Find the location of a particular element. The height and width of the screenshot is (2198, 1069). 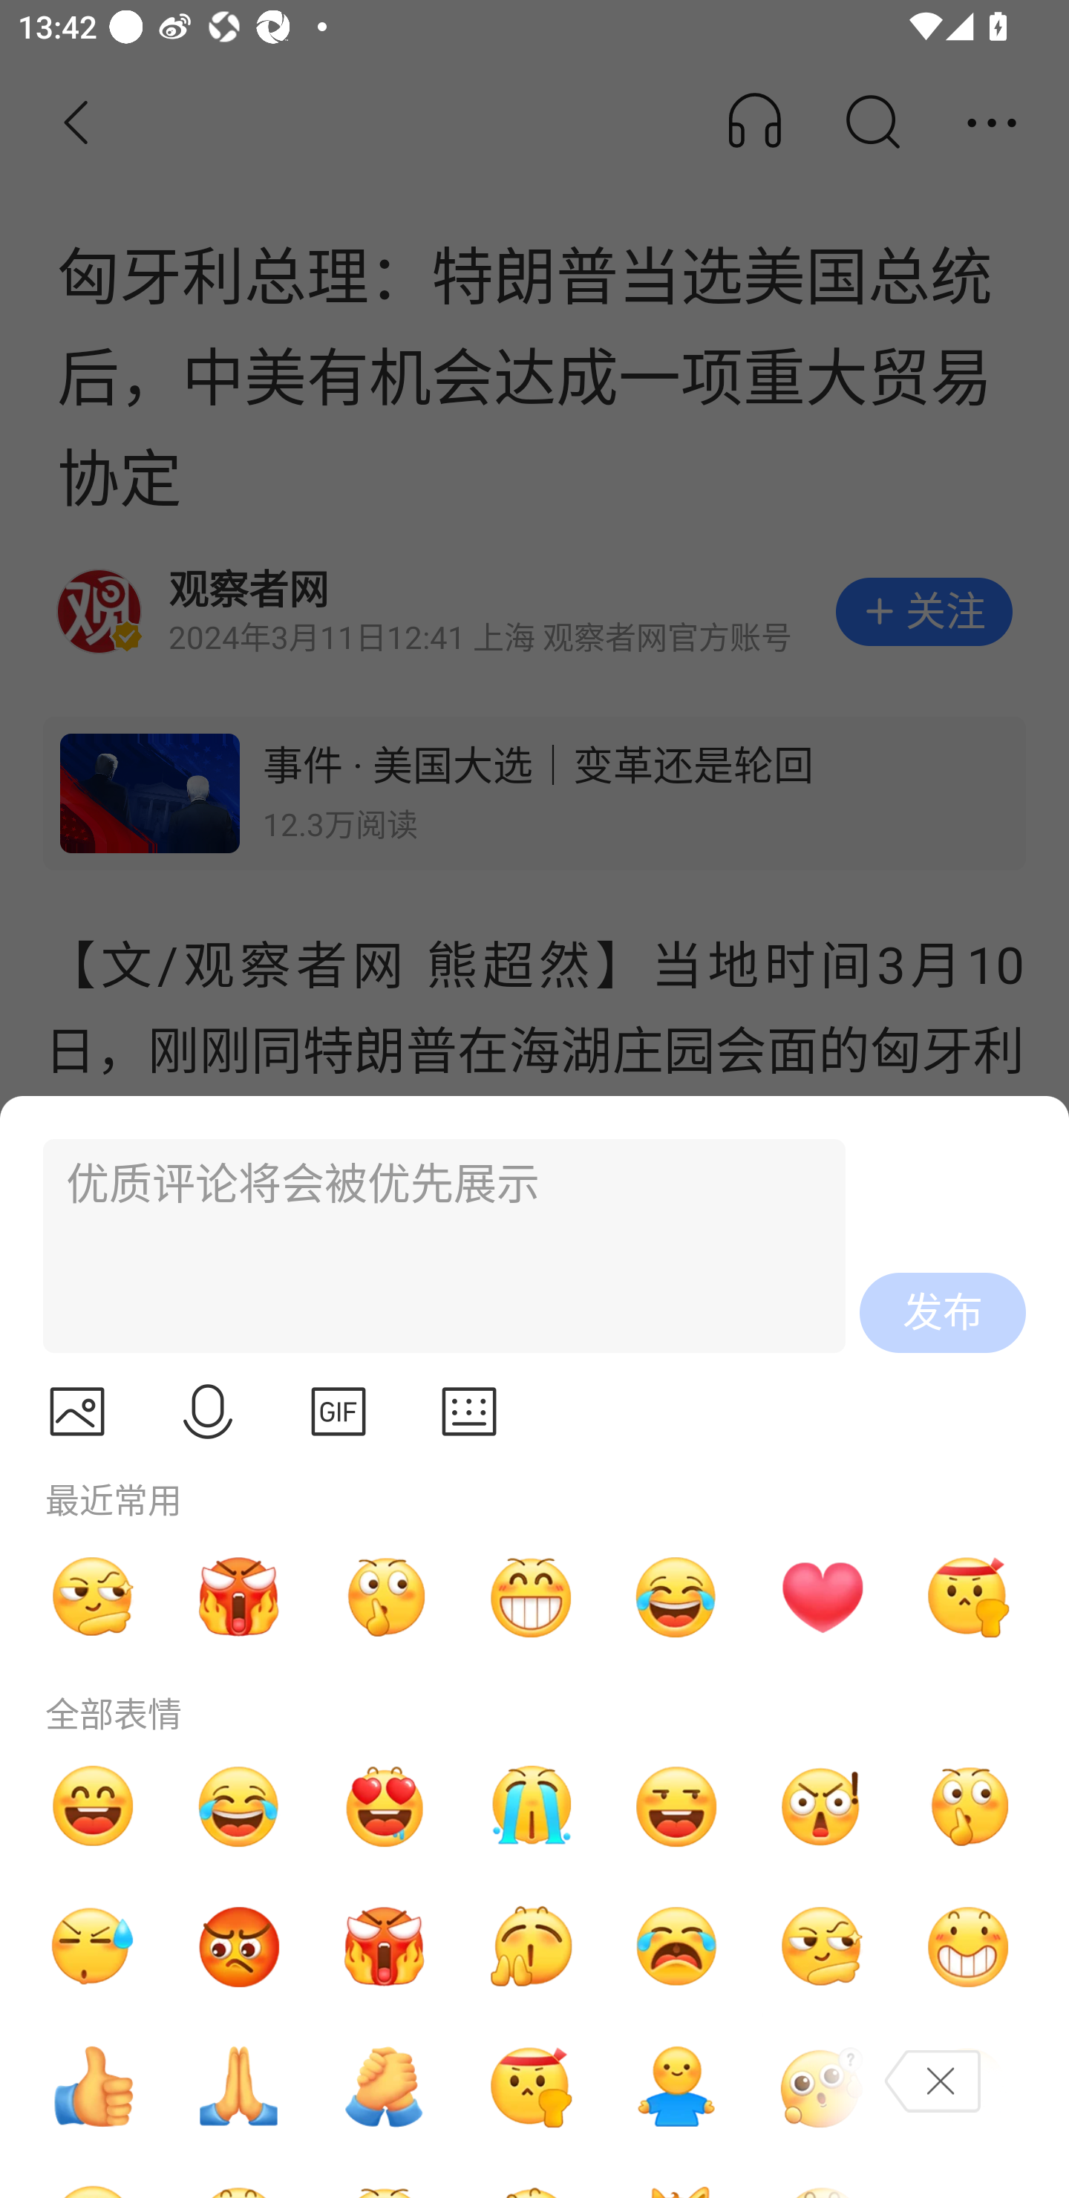

点赞 is located at coordinates (93, 2087).